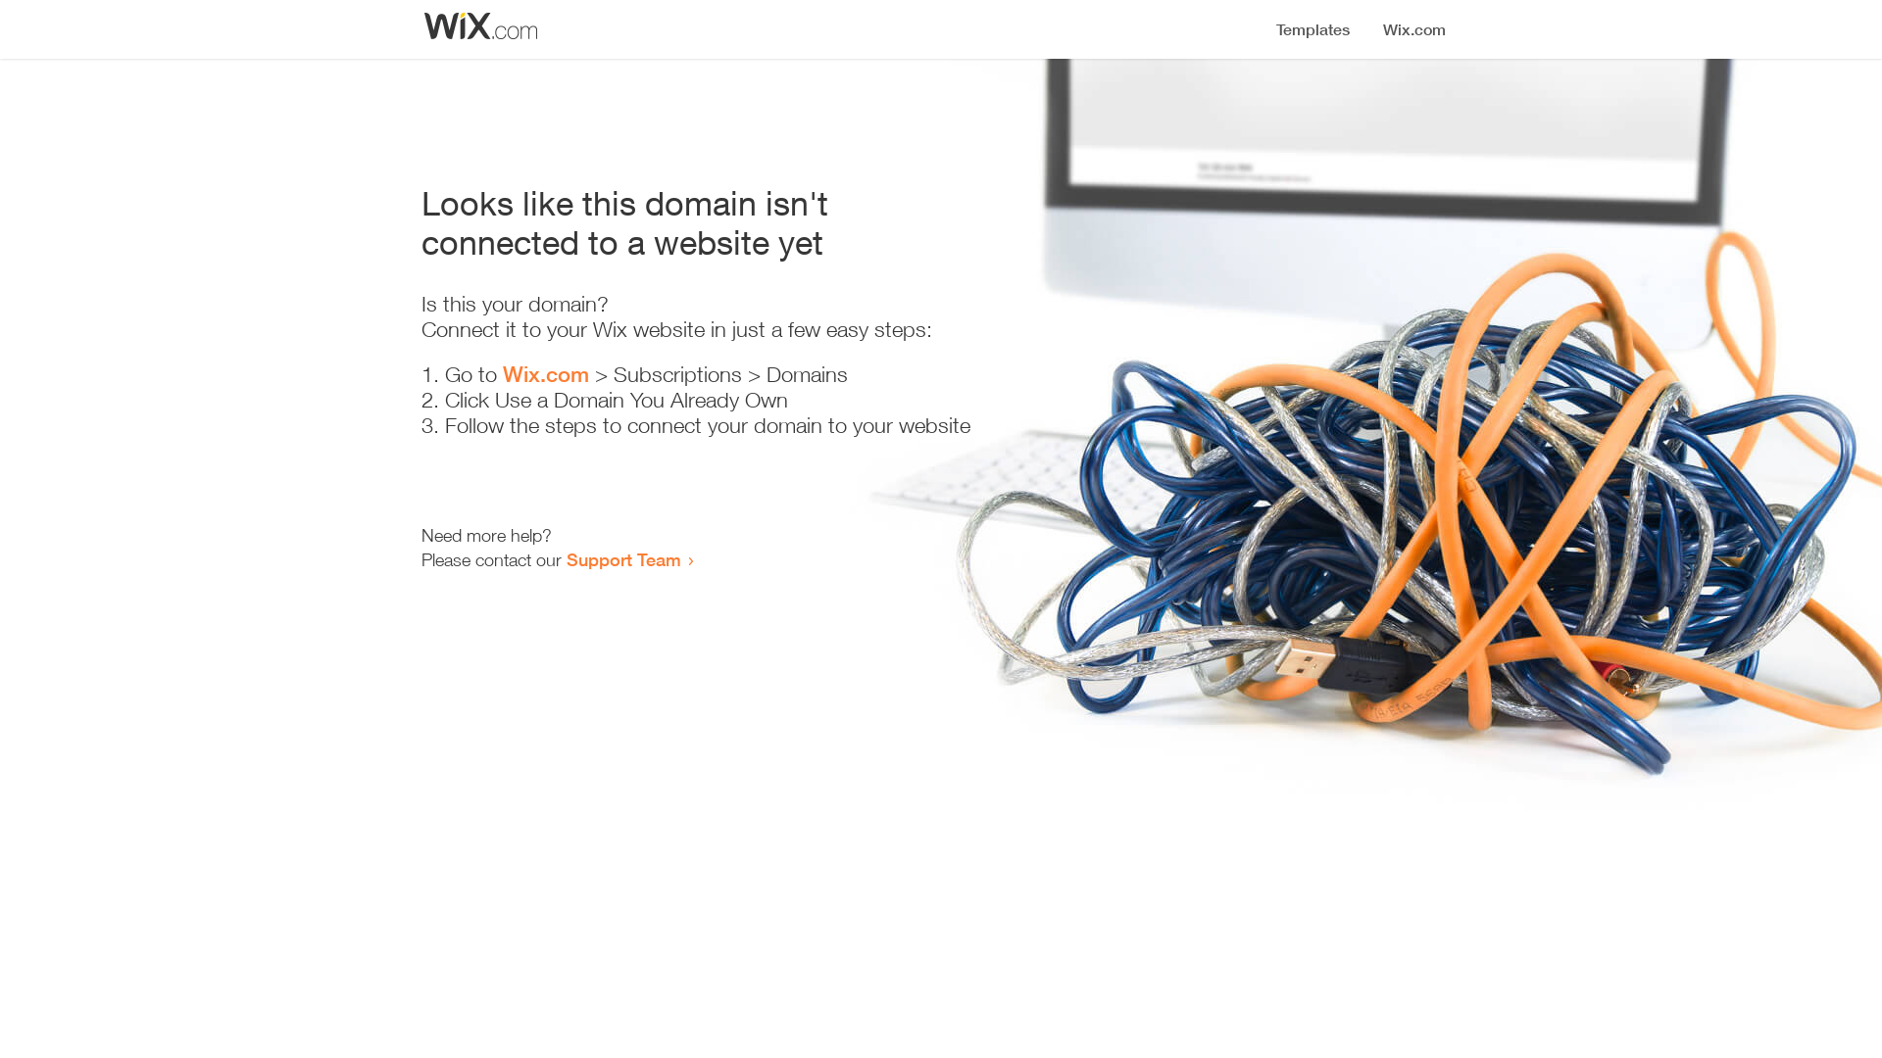 This screenshot has height=1058, width=1882. Describe the element at coordinates (623, 559) in the screenshot. I see `Support Team` at that location.